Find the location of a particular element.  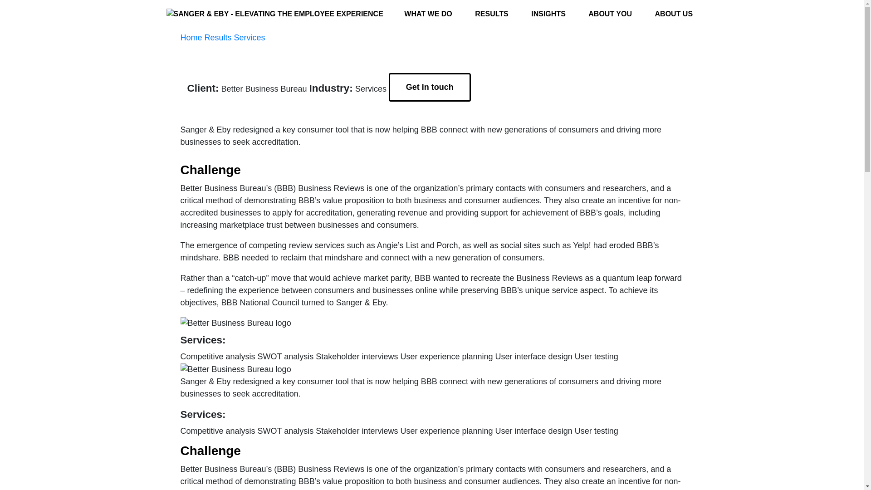

INSIGHTS is located at coordinates (548, 14).